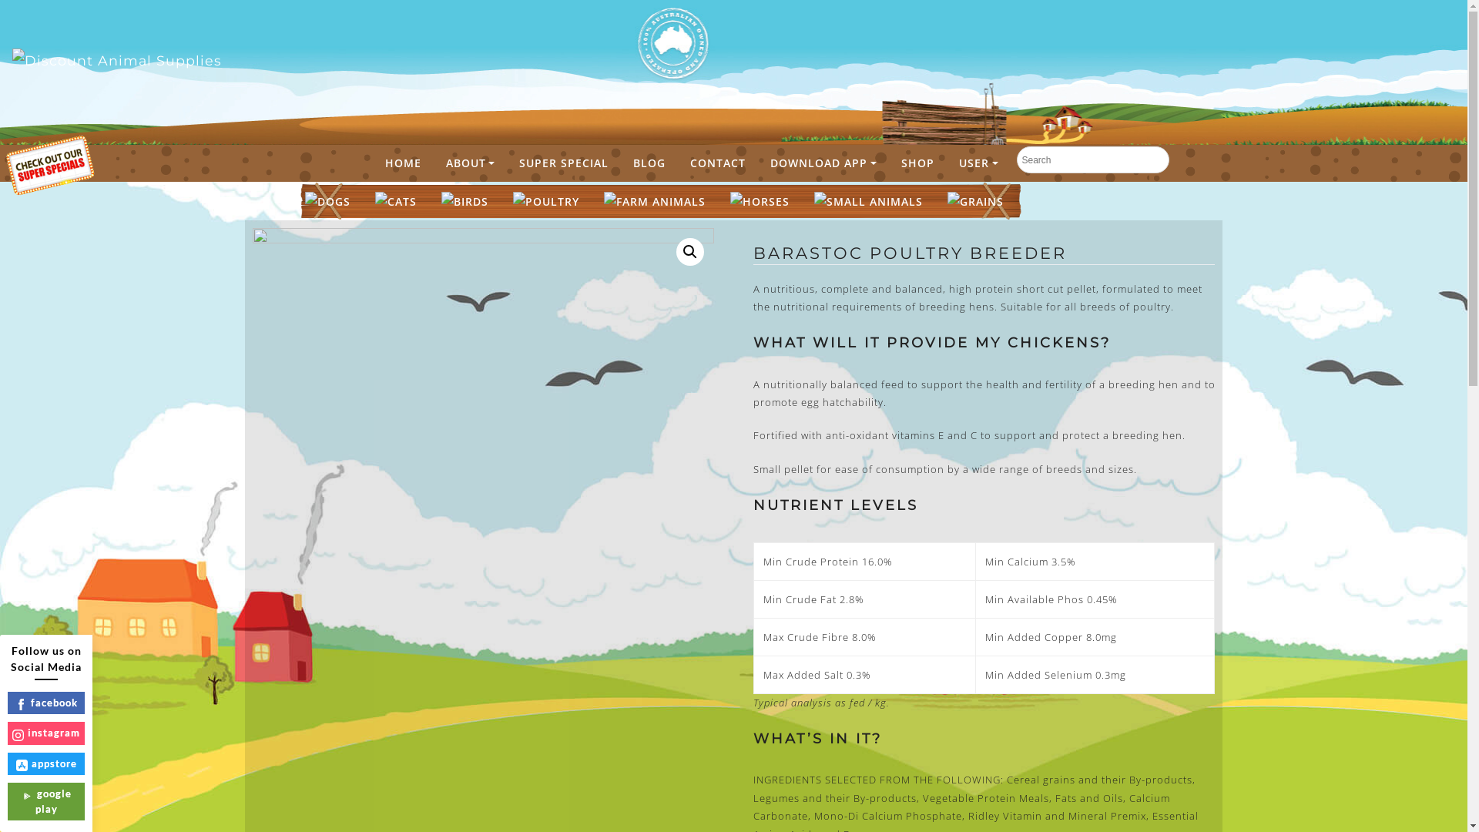  What do you see at coordinates (975, 202) in the screenshot?
I see `Grains` at bounding box center [975, 202].